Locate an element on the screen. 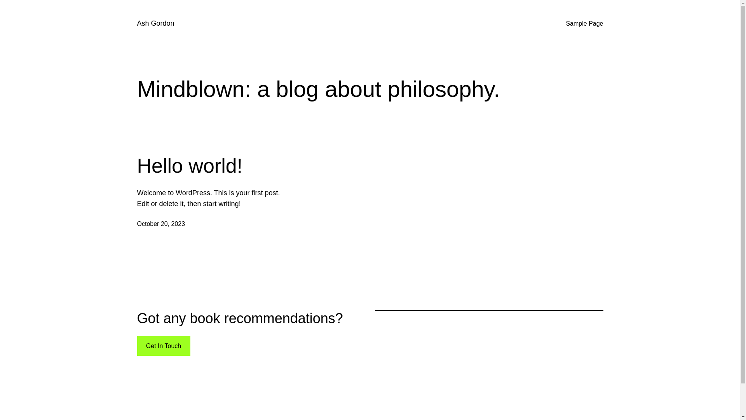 The height and width of the screenshot is (420, 746). Sample Page is located at coordinates (584, 24).